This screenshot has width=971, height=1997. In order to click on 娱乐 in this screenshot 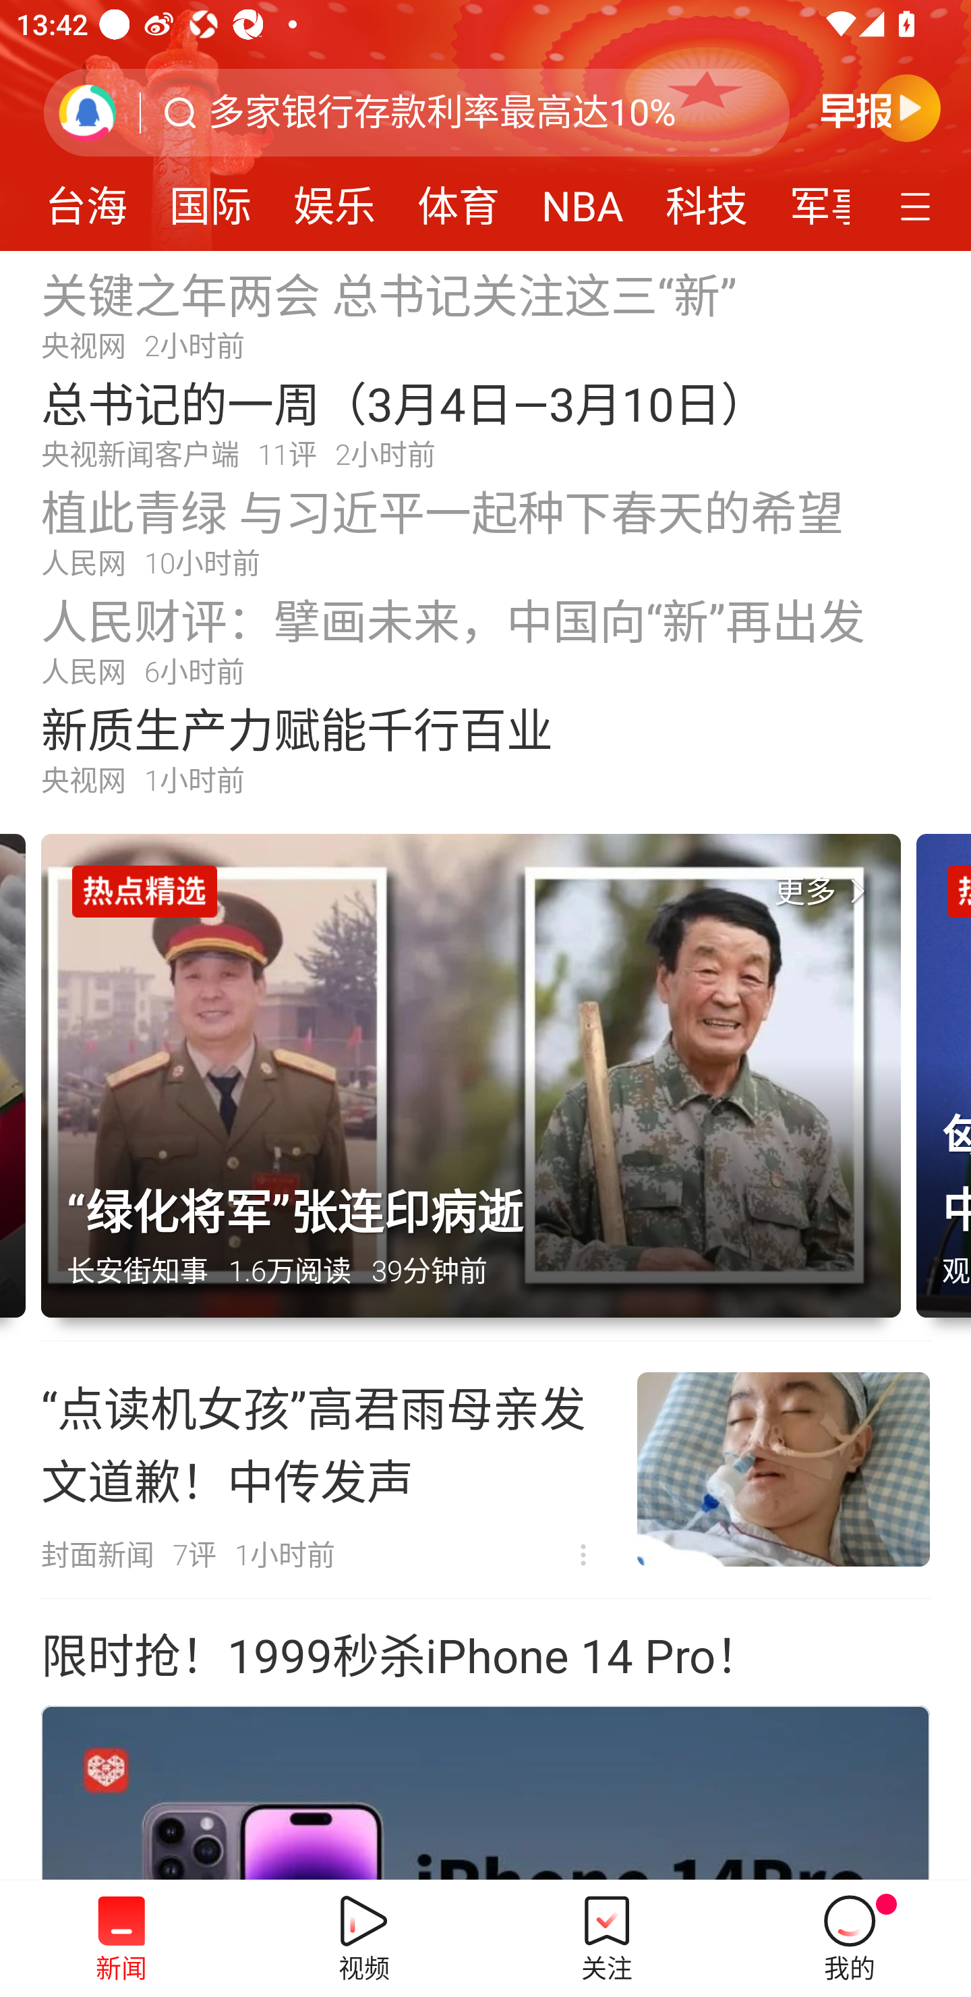, I will do `click(334, 198)`.